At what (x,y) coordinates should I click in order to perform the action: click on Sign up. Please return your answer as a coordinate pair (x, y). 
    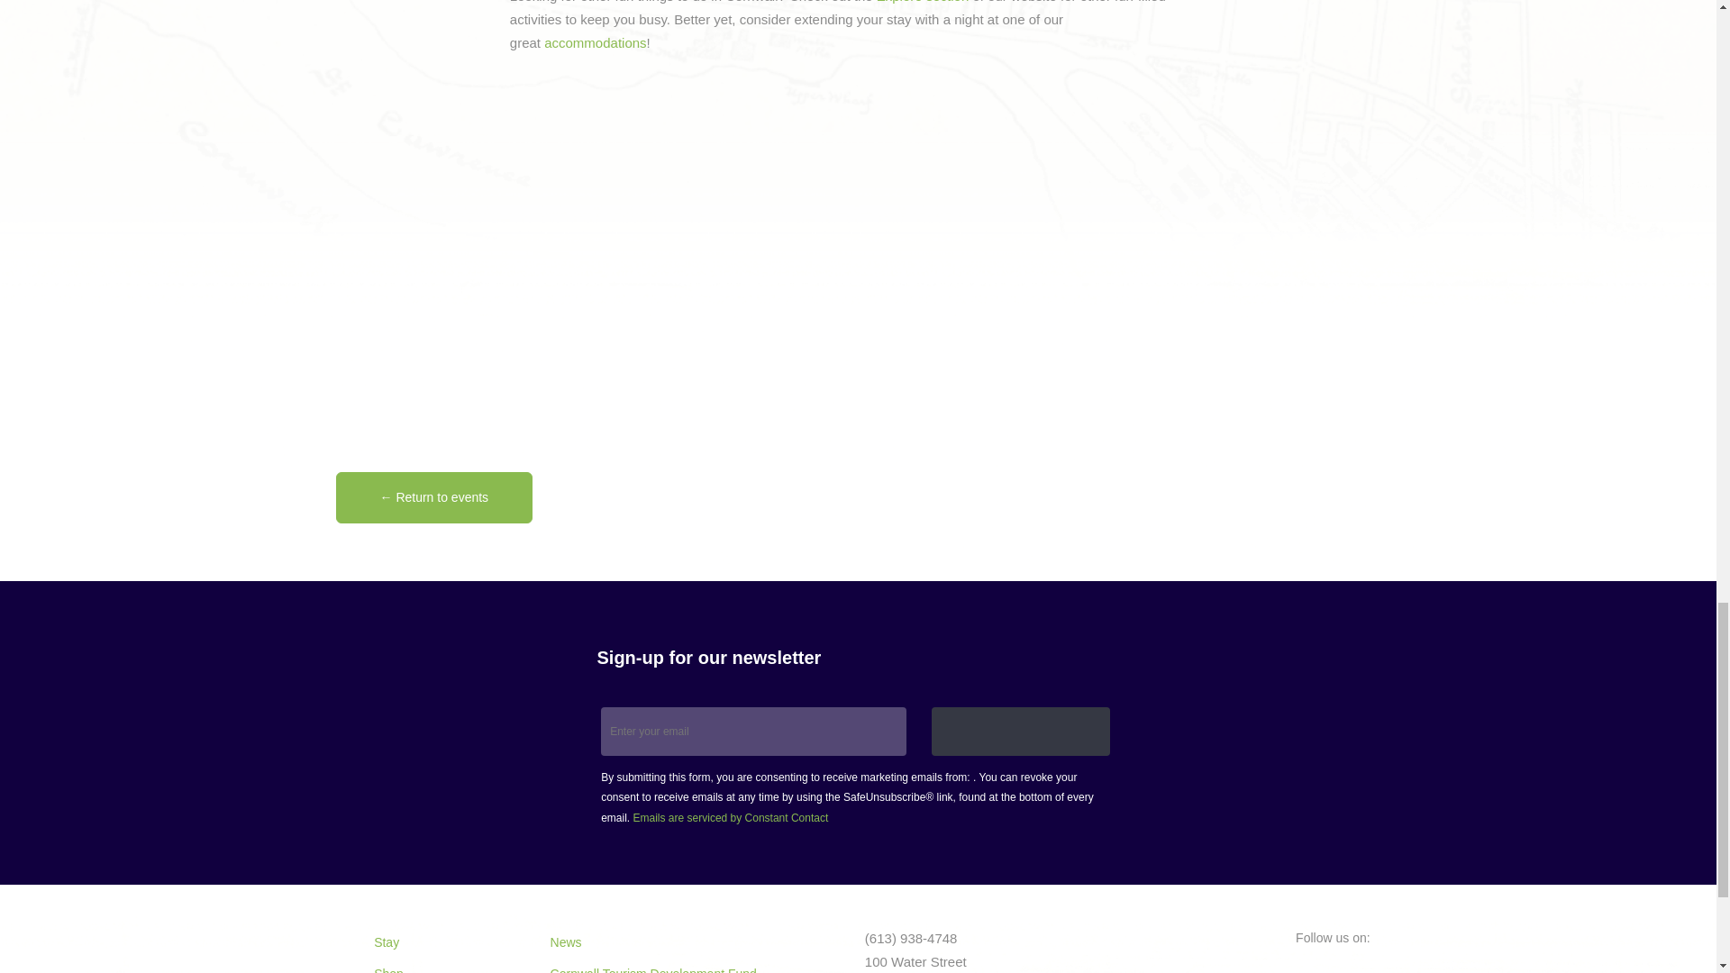
    Looking at the image, I should click on (1021, 732).